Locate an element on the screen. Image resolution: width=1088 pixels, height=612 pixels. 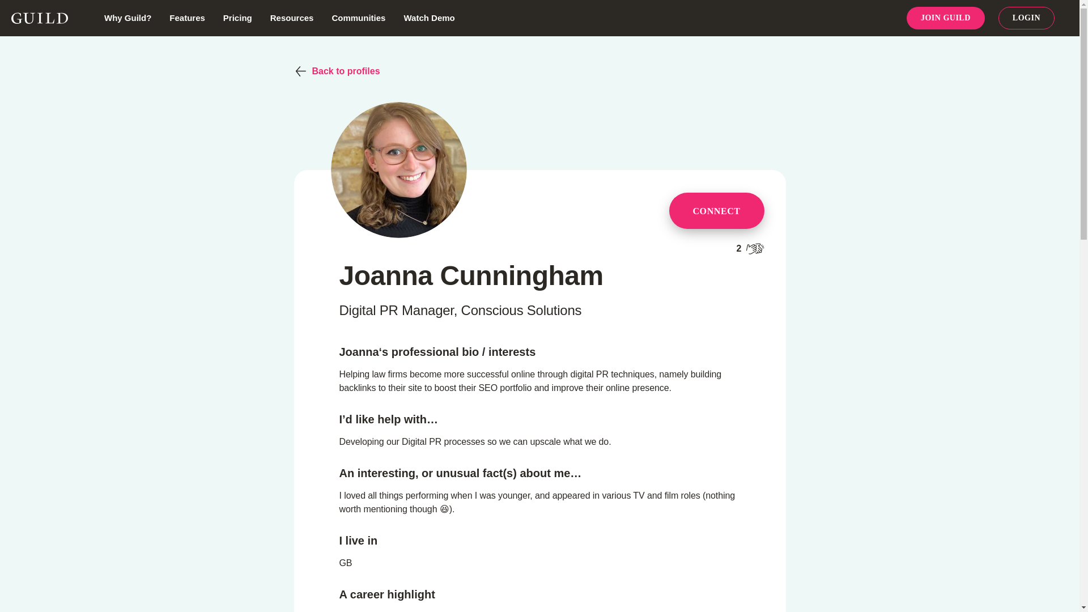
Resources is located at coordinates (292, 17).